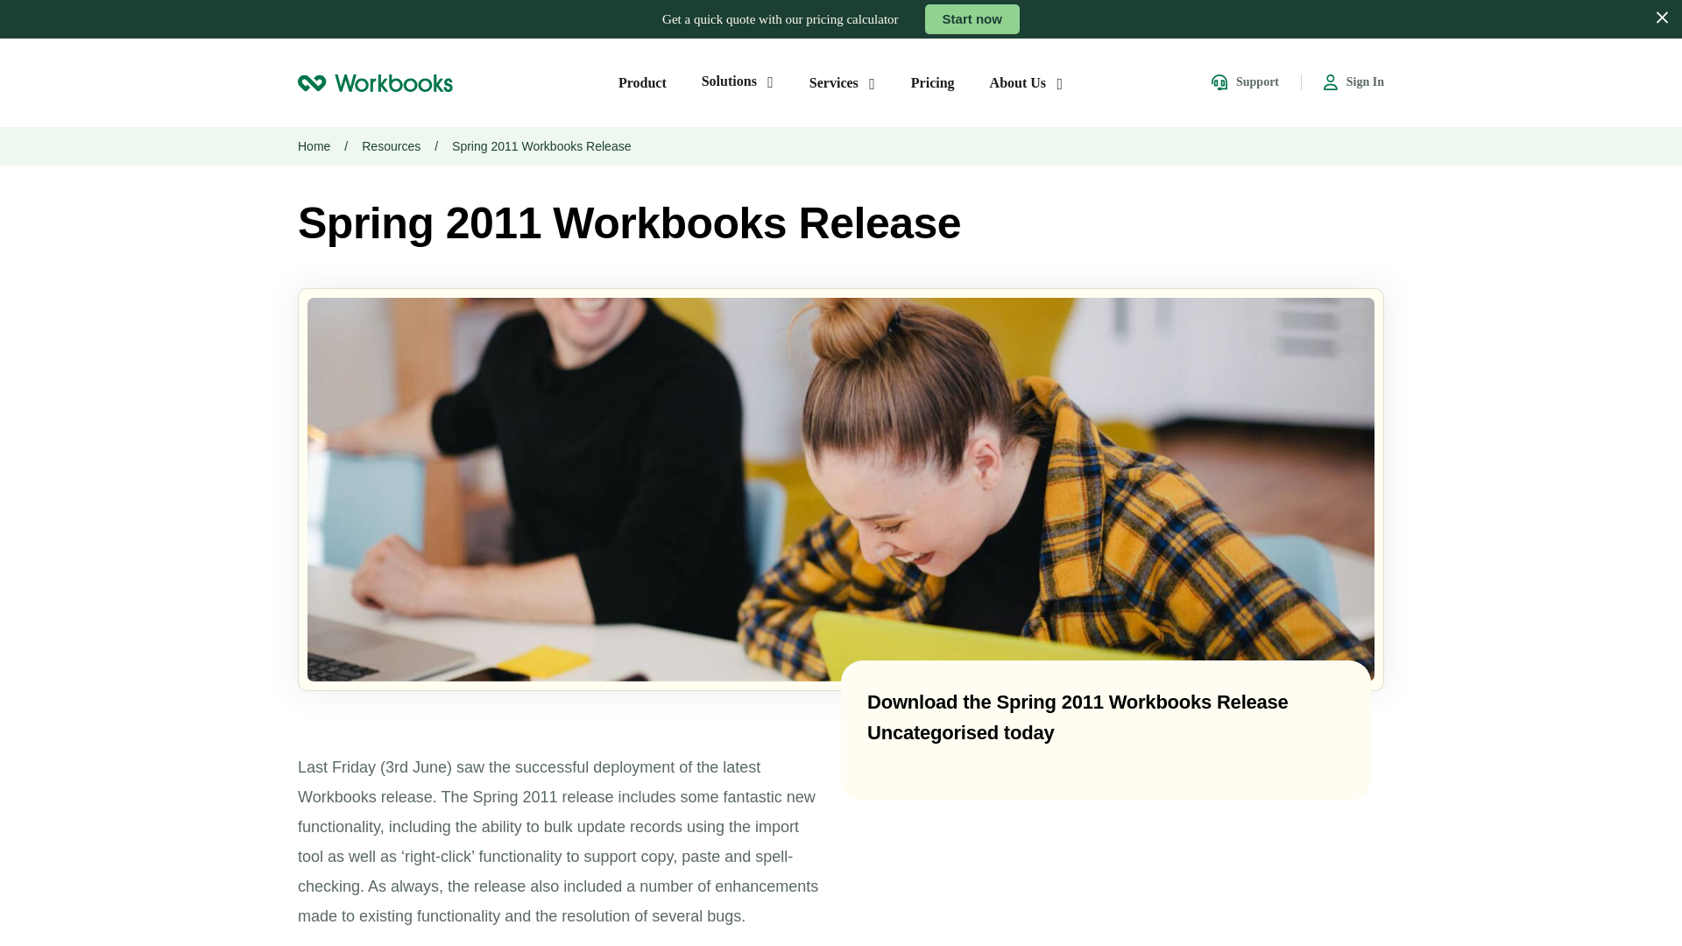 The image size is (1682, 946). I want to click on Solutions, so click(738, 81).